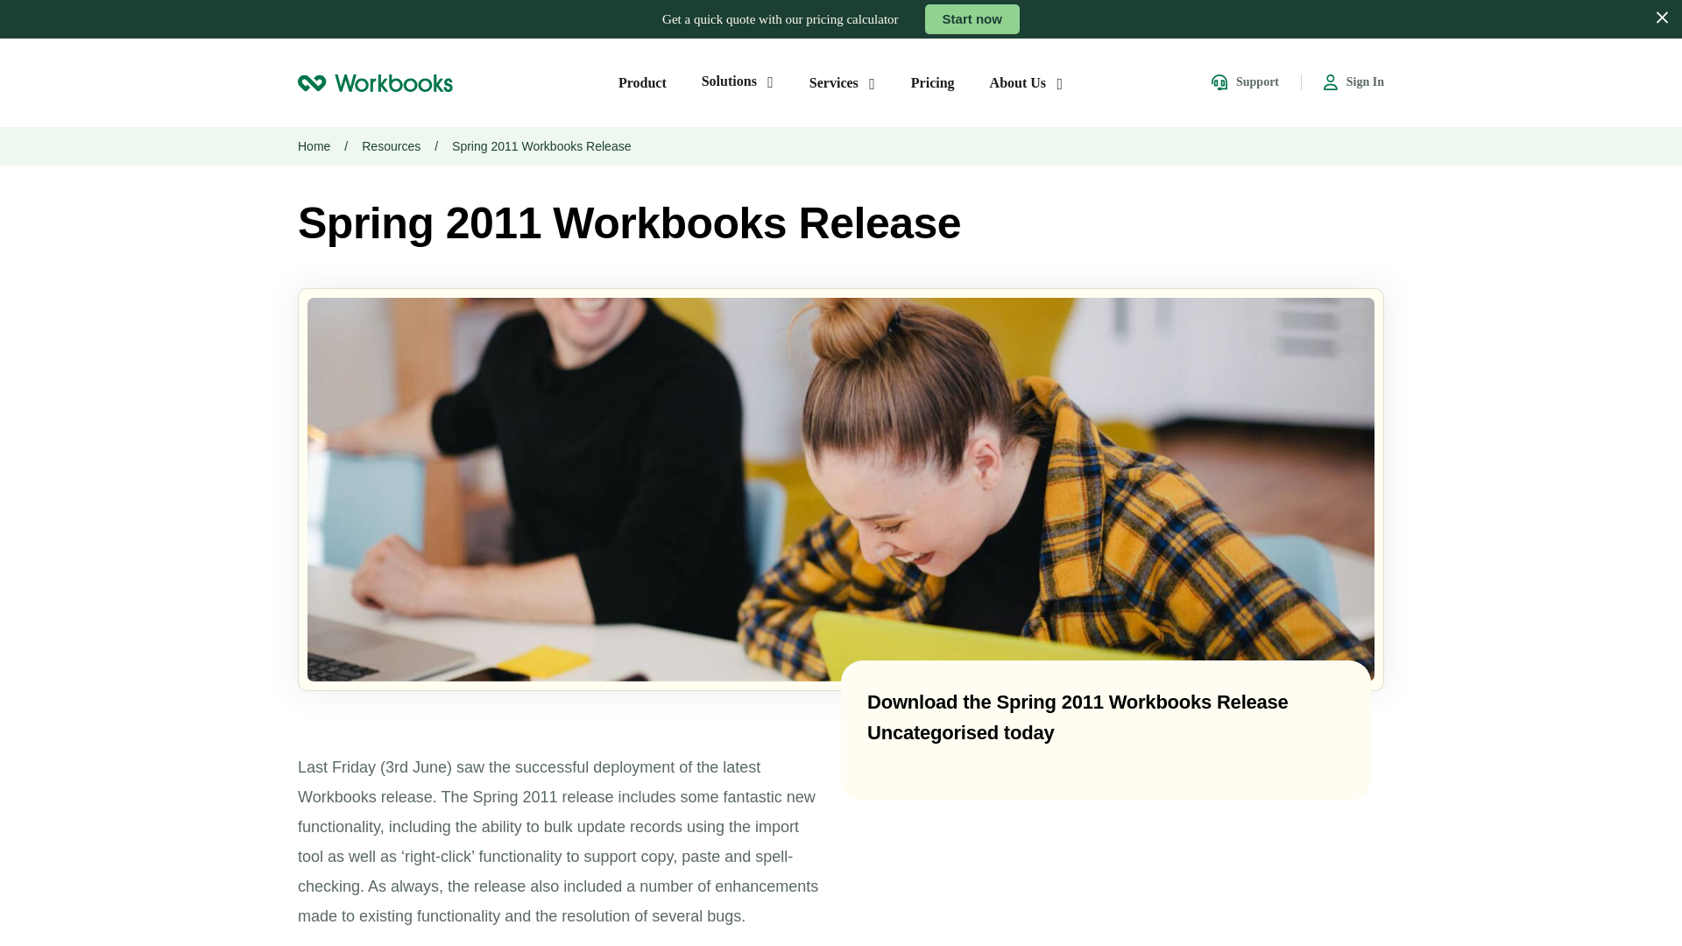 The image size is (1682, 946). I want to click on Solutions, so click(738, 81).